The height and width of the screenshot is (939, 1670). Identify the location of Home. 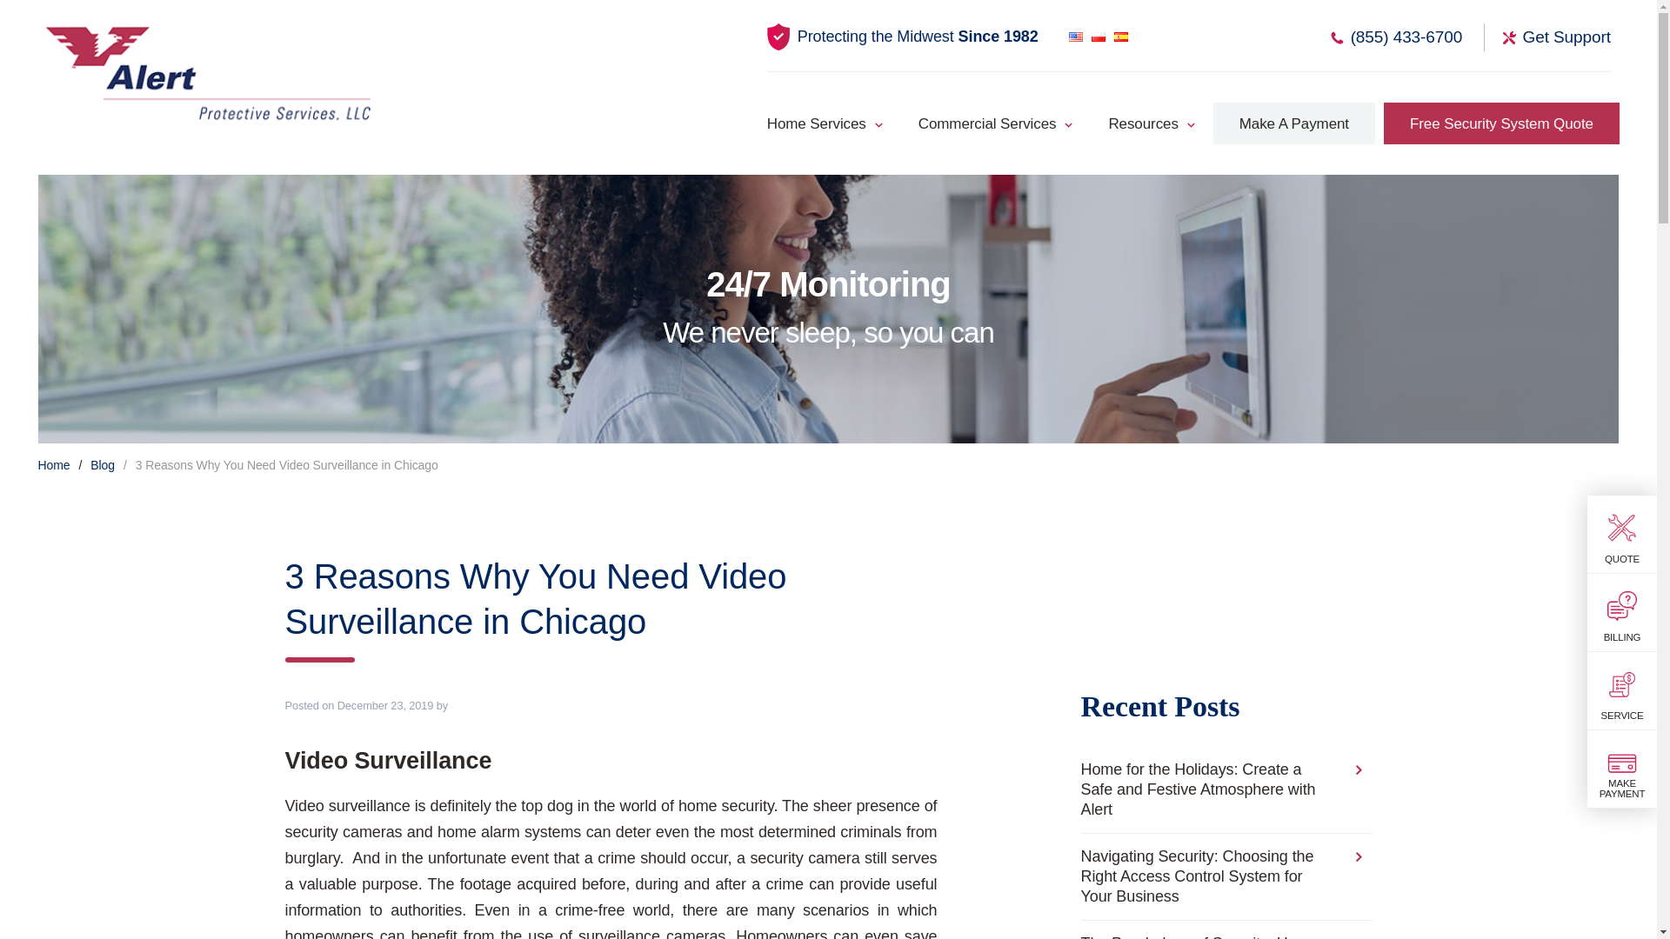
(54, 465).